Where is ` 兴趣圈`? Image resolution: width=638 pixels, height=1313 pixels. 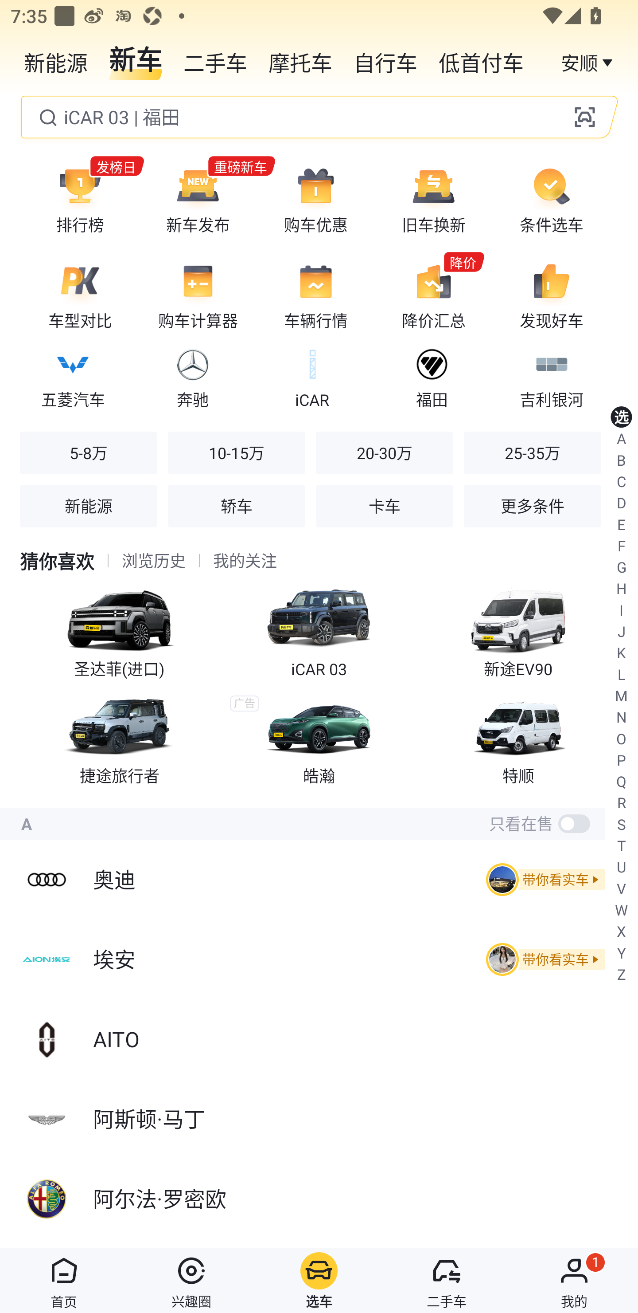
 兴趣圈 is located at coordinates (191, 1280).